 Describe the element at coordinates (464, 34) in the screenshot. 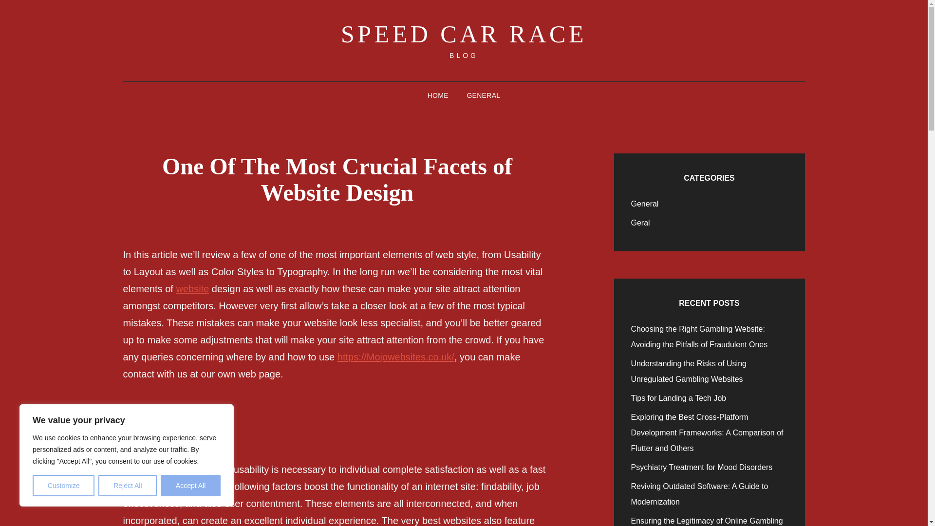

I see `SPEED CAR RACE` at that location.